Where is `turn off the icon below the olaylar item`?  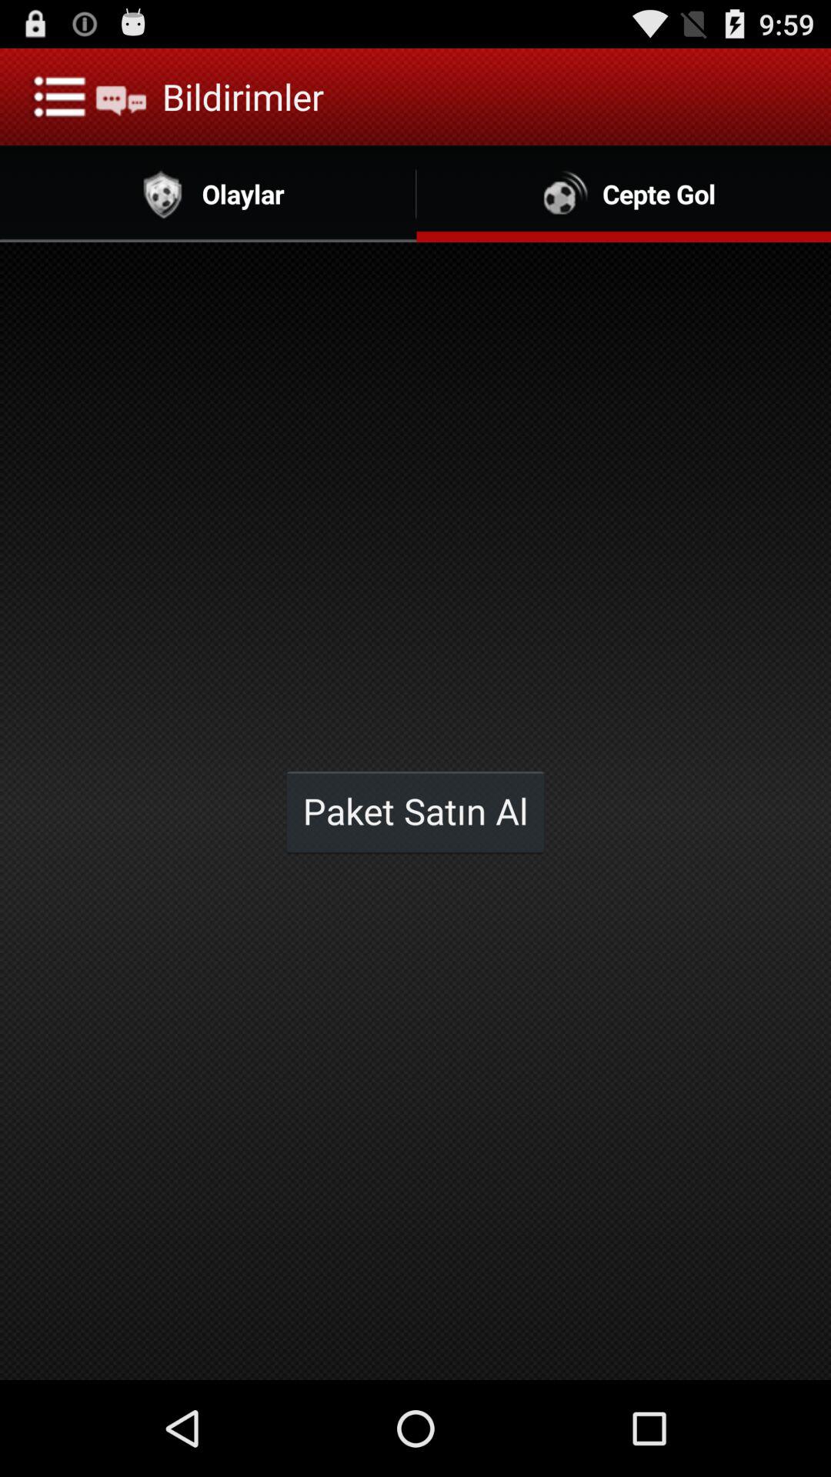
turn off the icon below the olaylar item is located at coordinates (415, 811).